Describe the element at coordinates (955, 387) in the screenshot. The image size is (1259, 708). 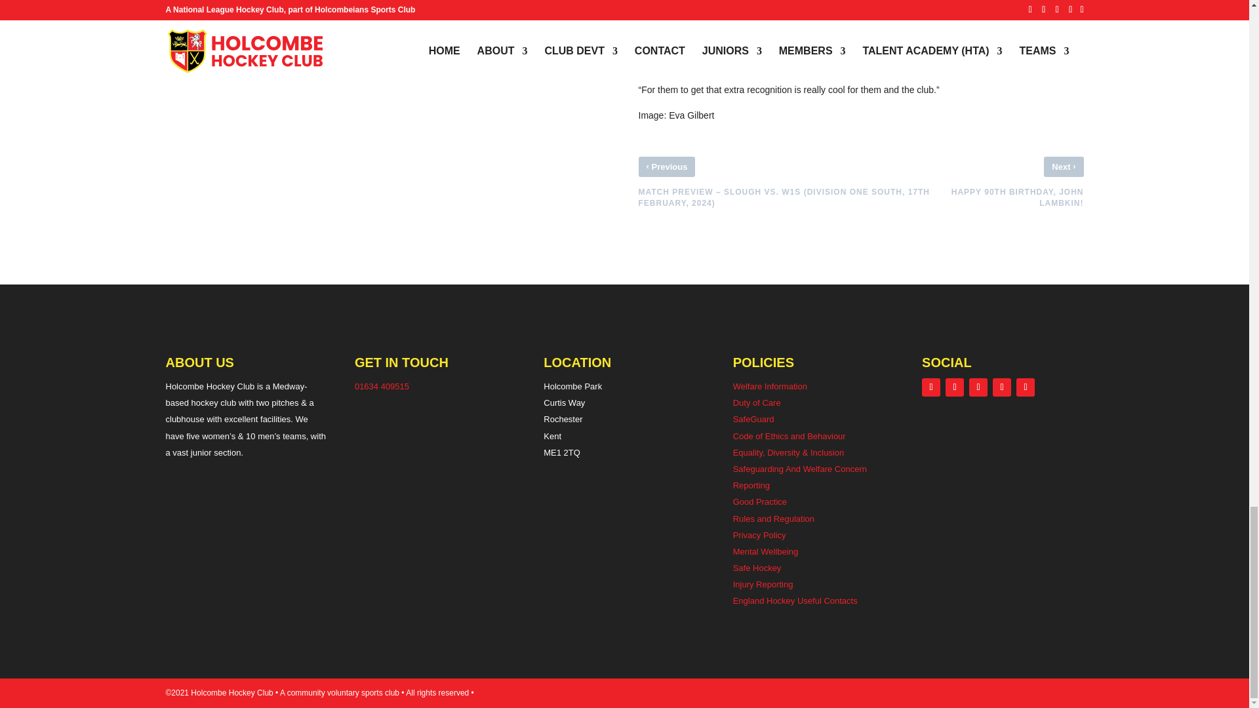
I see `Follow on Instagram` at that location.